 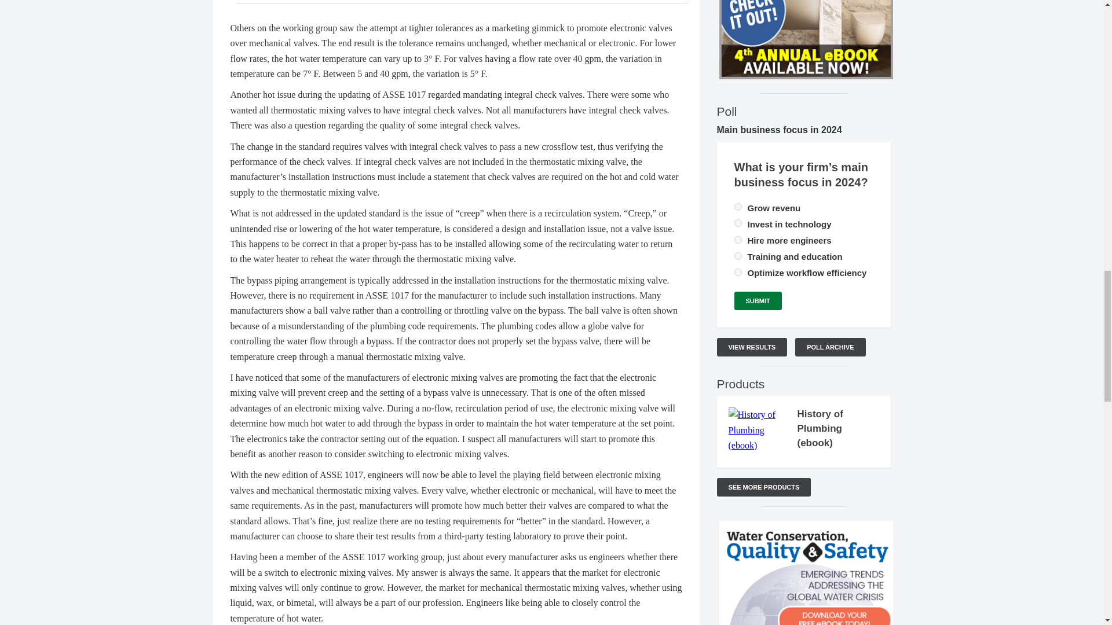 What do you see at coordinates (738, 256) in the screenshot?
I see `328` at bounding box center [738, 256].